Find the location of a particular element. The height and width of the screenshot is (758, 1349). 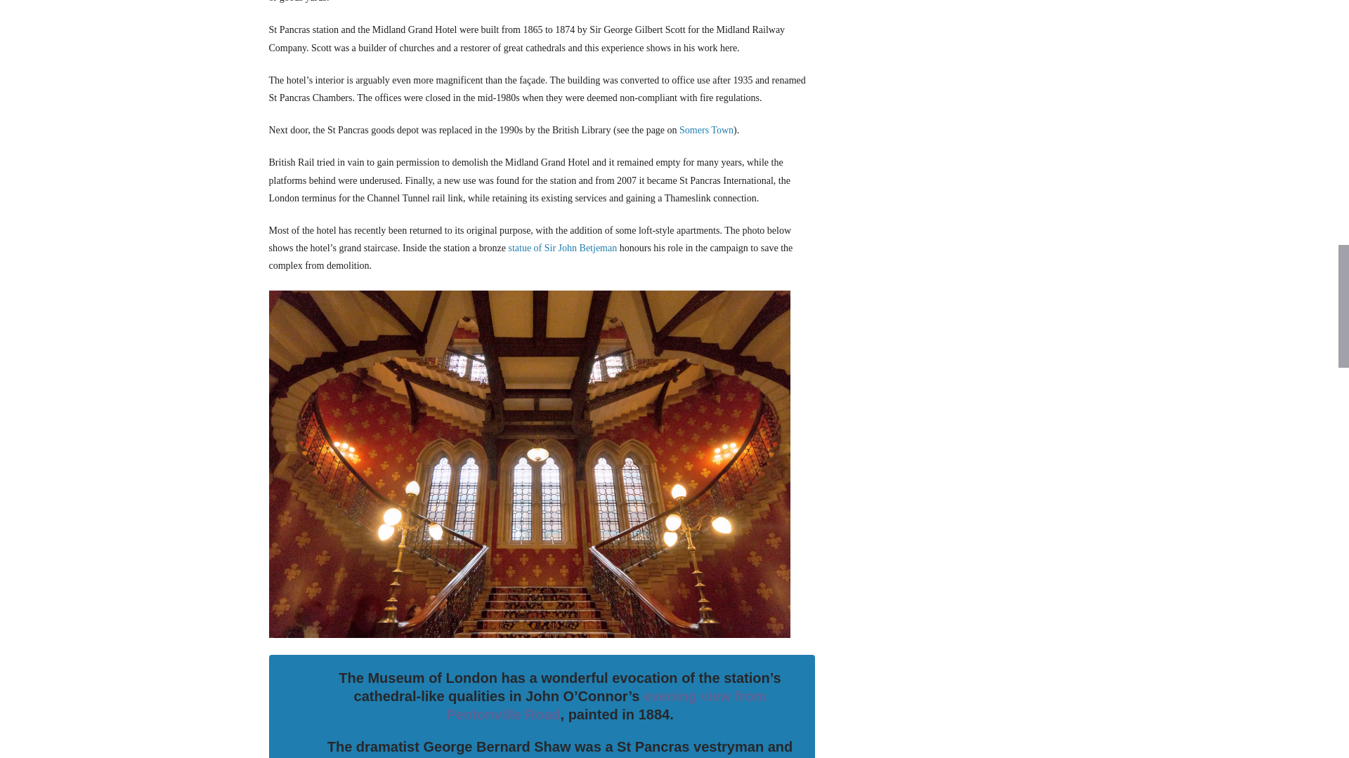

Somers Town is located at coordinates (707, 131).